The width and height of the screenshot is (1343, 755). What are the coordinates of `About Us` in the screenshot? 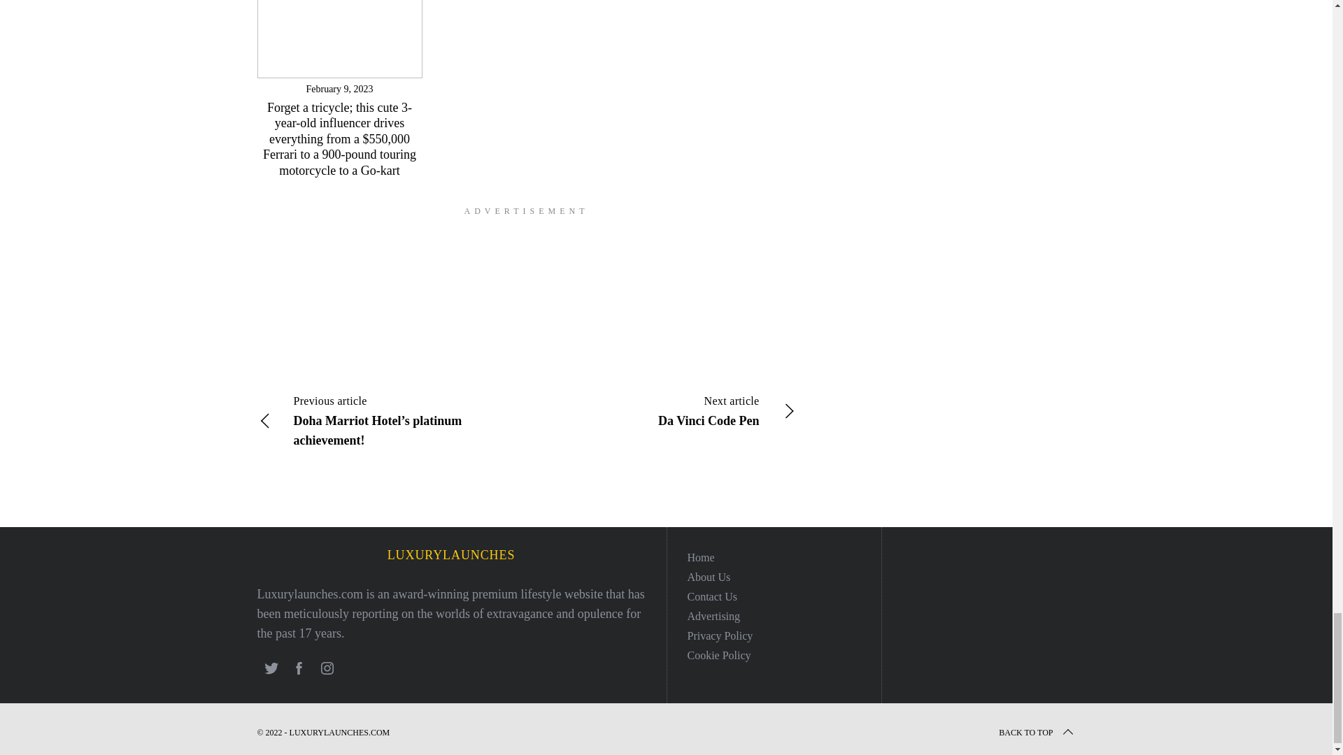 It's located at (708, 576).